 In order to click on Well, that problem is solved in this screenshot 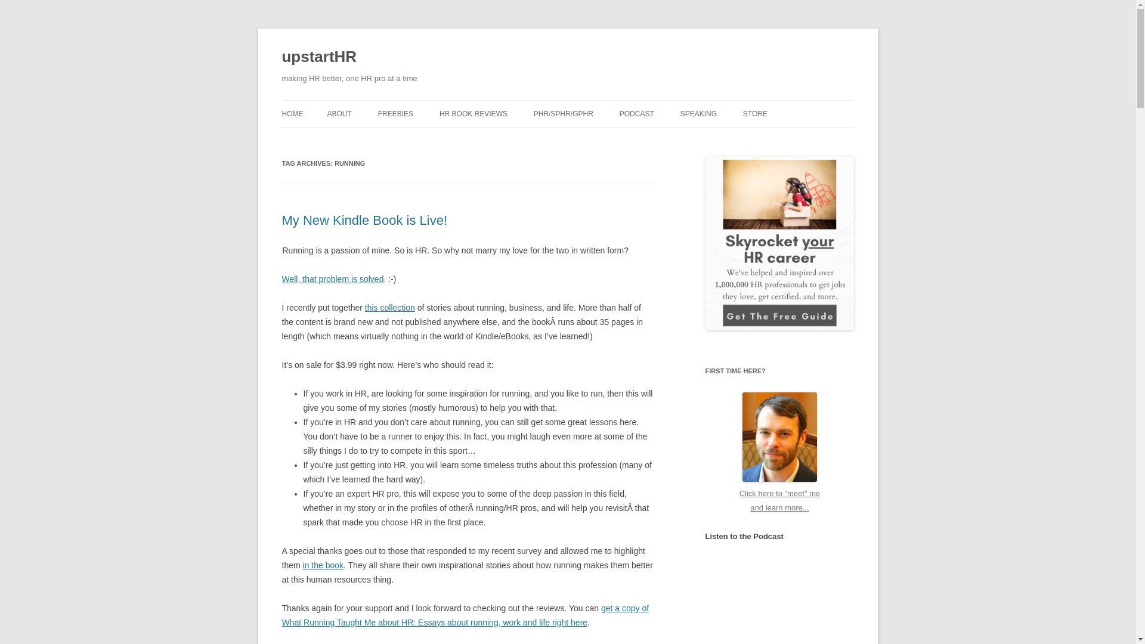, I will do `click(333, 279)`.